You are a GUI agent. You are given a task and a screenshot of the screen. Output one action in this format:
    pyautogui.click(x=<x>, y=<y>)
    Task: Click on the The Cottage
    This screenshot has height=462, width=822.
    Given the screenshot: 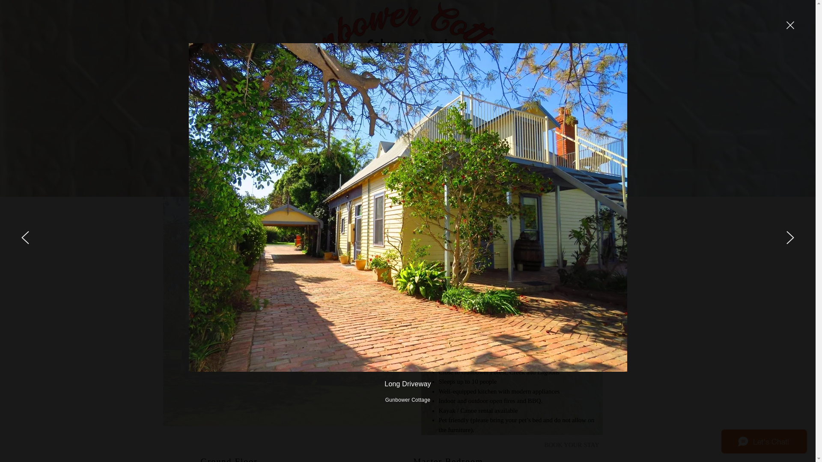 What is the action you would take?
    pyautogui.click(x=244, y=182)
    